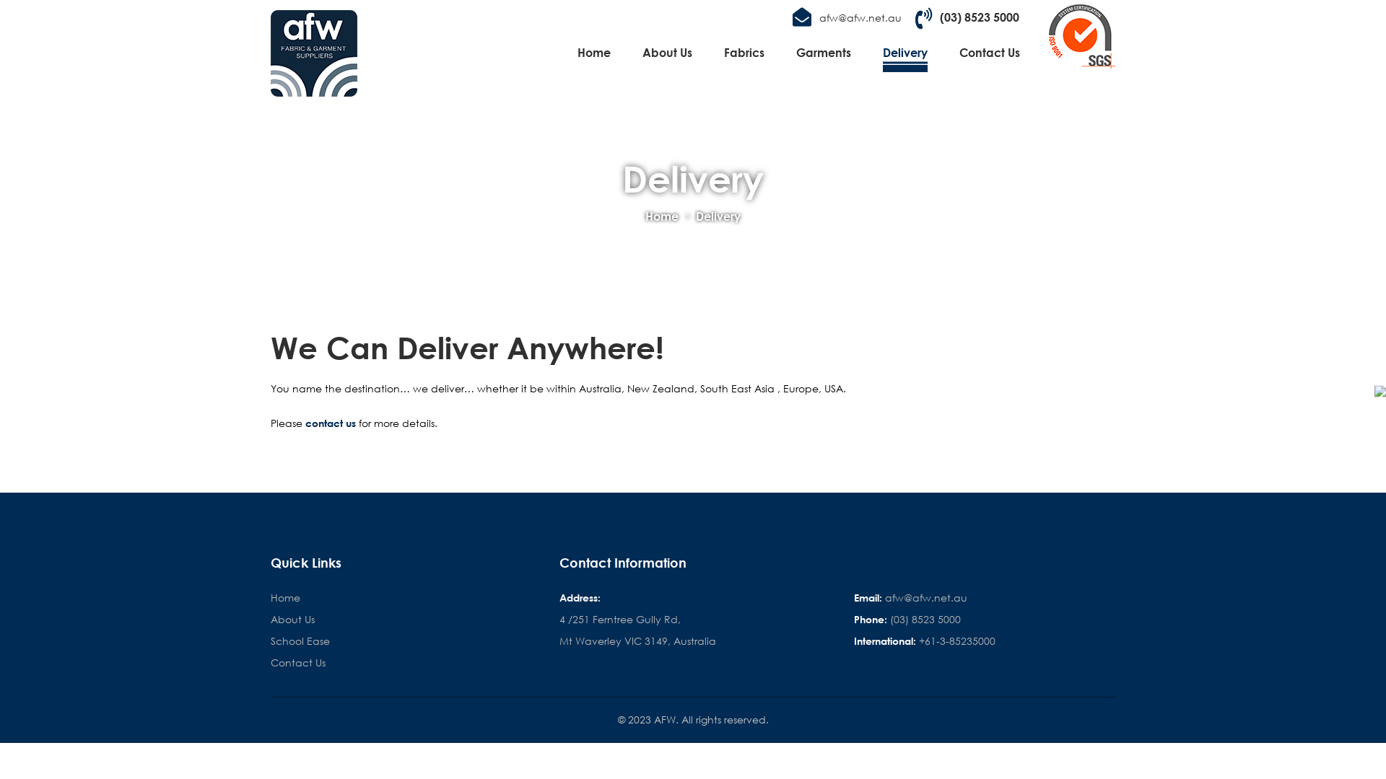  I want to click on (03) 8523 5000, so click(925, 620).